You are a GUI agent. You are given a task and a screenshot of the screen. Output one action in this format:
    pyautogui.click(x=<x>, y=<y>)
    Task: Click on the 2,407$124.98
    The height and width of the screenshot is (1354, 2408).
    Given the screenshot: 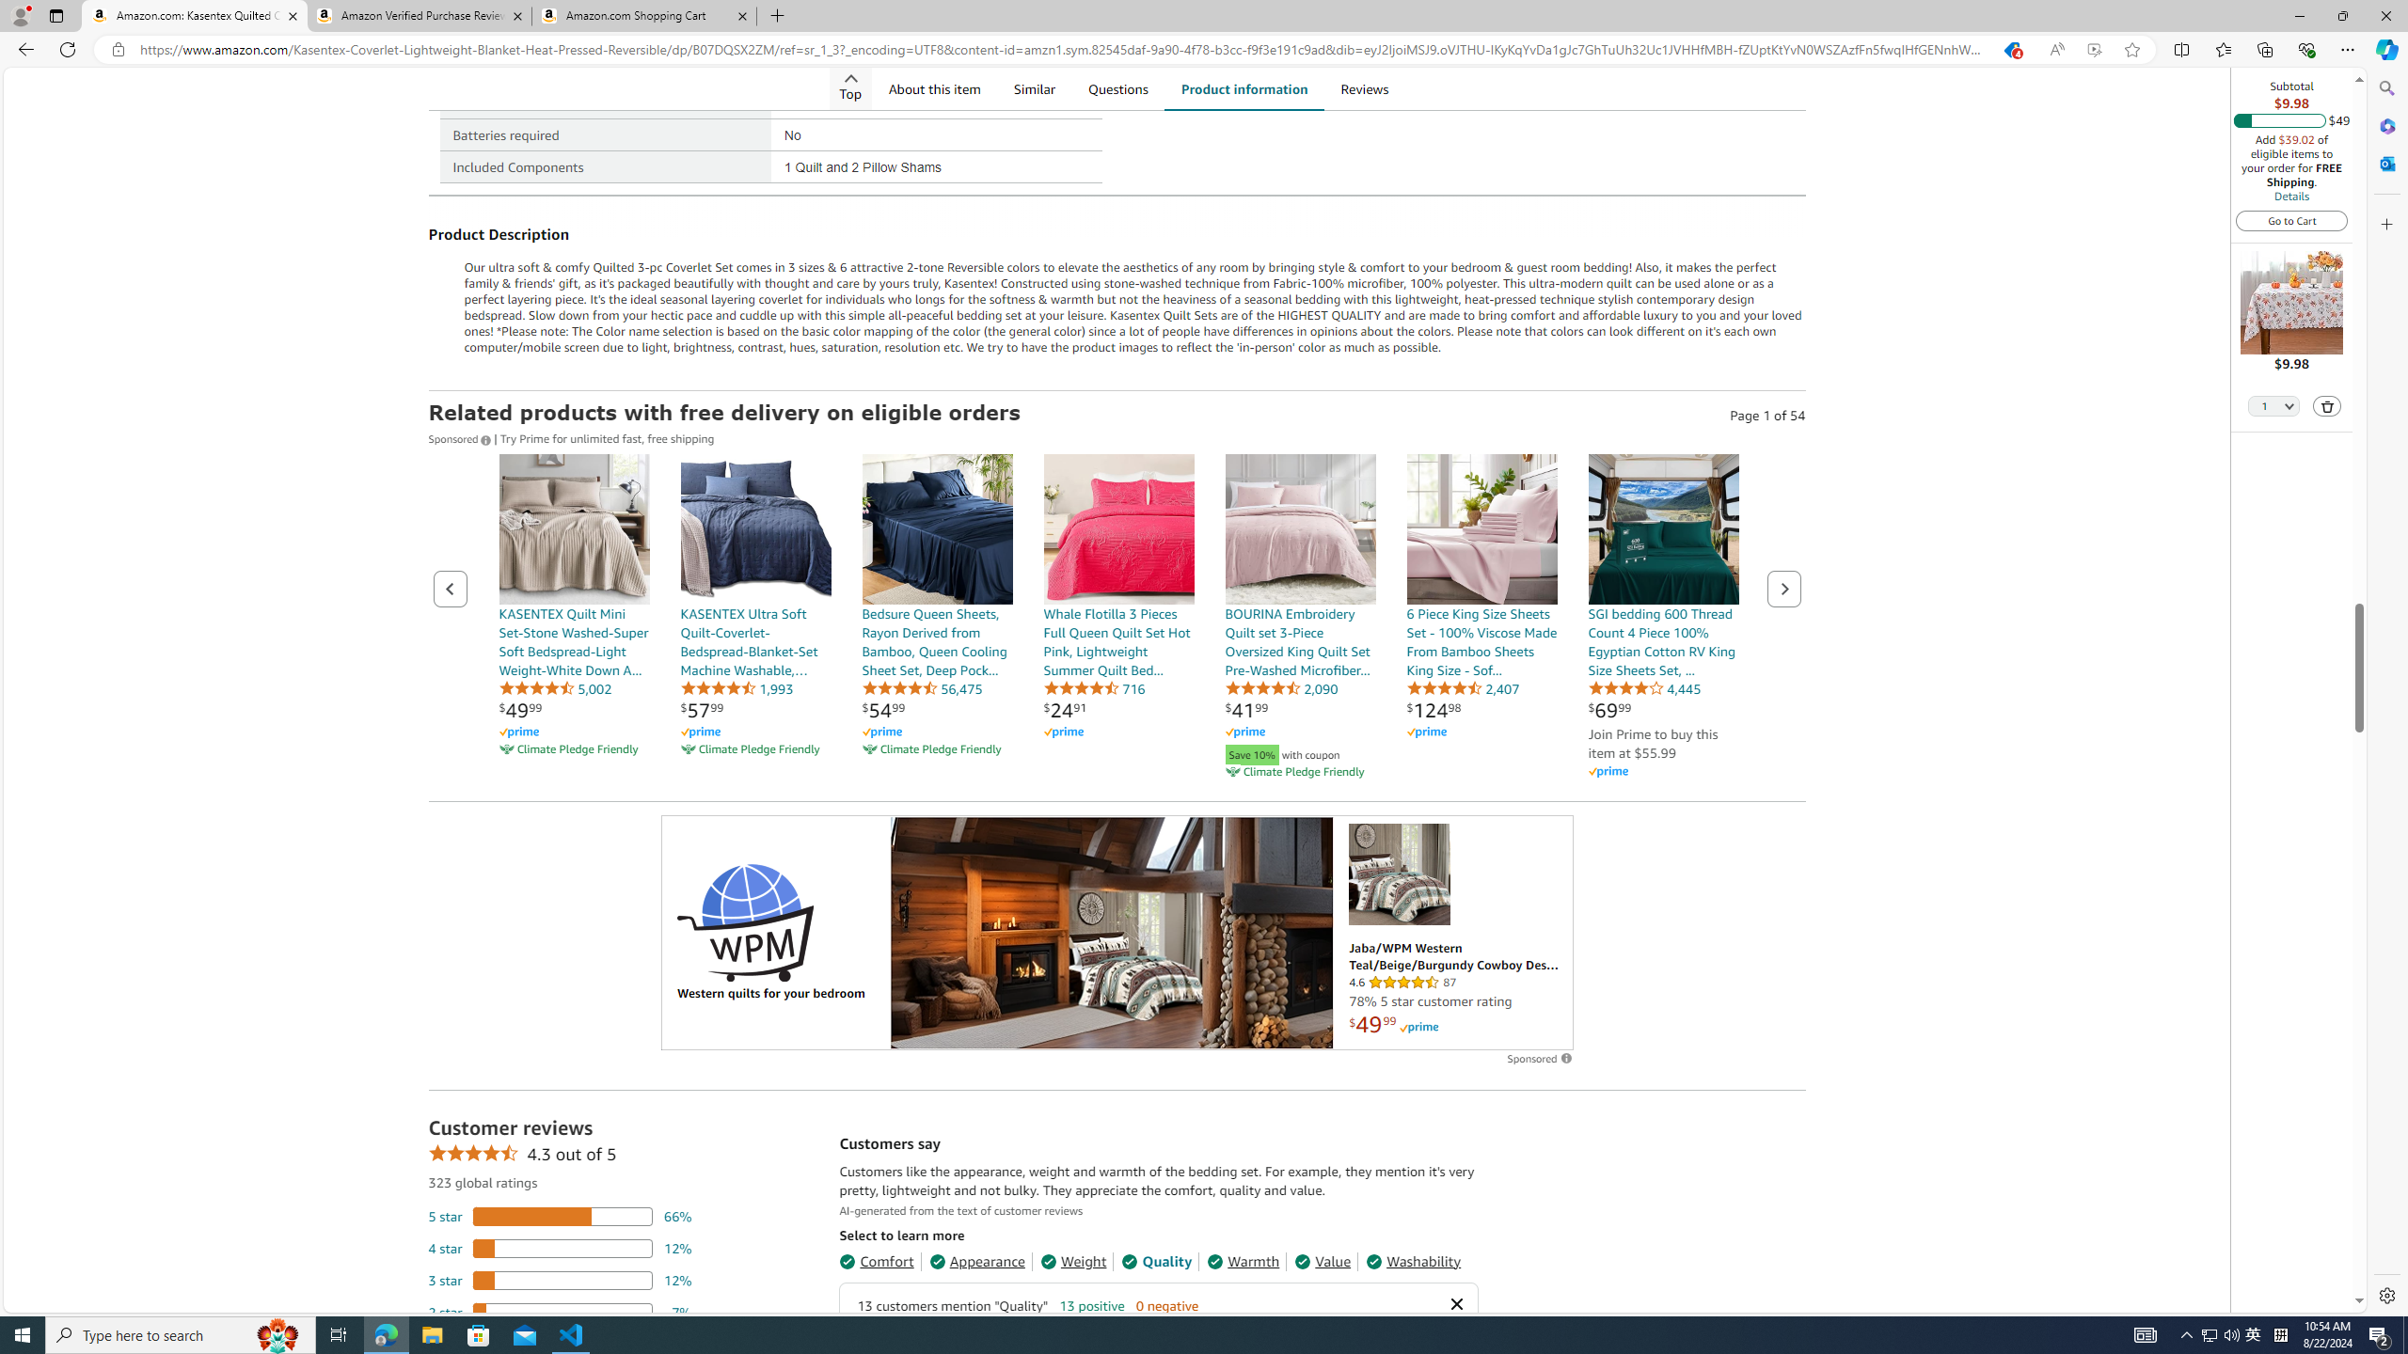 What is the action you would take?
    pyautogui.click(x=1482, y=618)
    